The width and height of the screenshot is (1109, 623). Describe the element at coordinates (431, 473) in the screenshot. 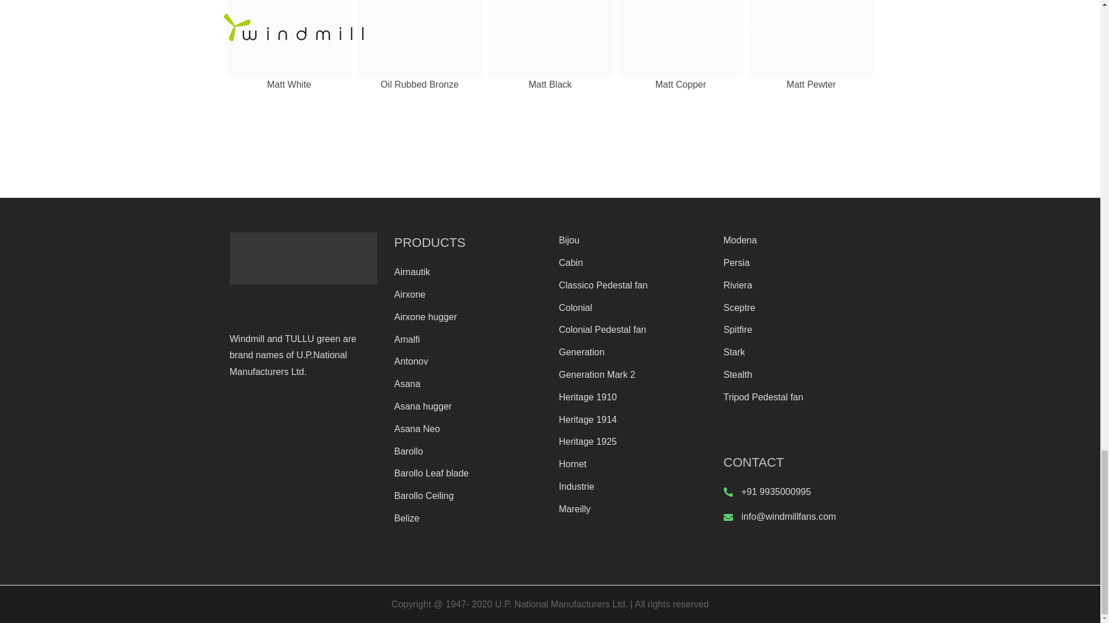

I see `Barollo Leaf blade` at that location.